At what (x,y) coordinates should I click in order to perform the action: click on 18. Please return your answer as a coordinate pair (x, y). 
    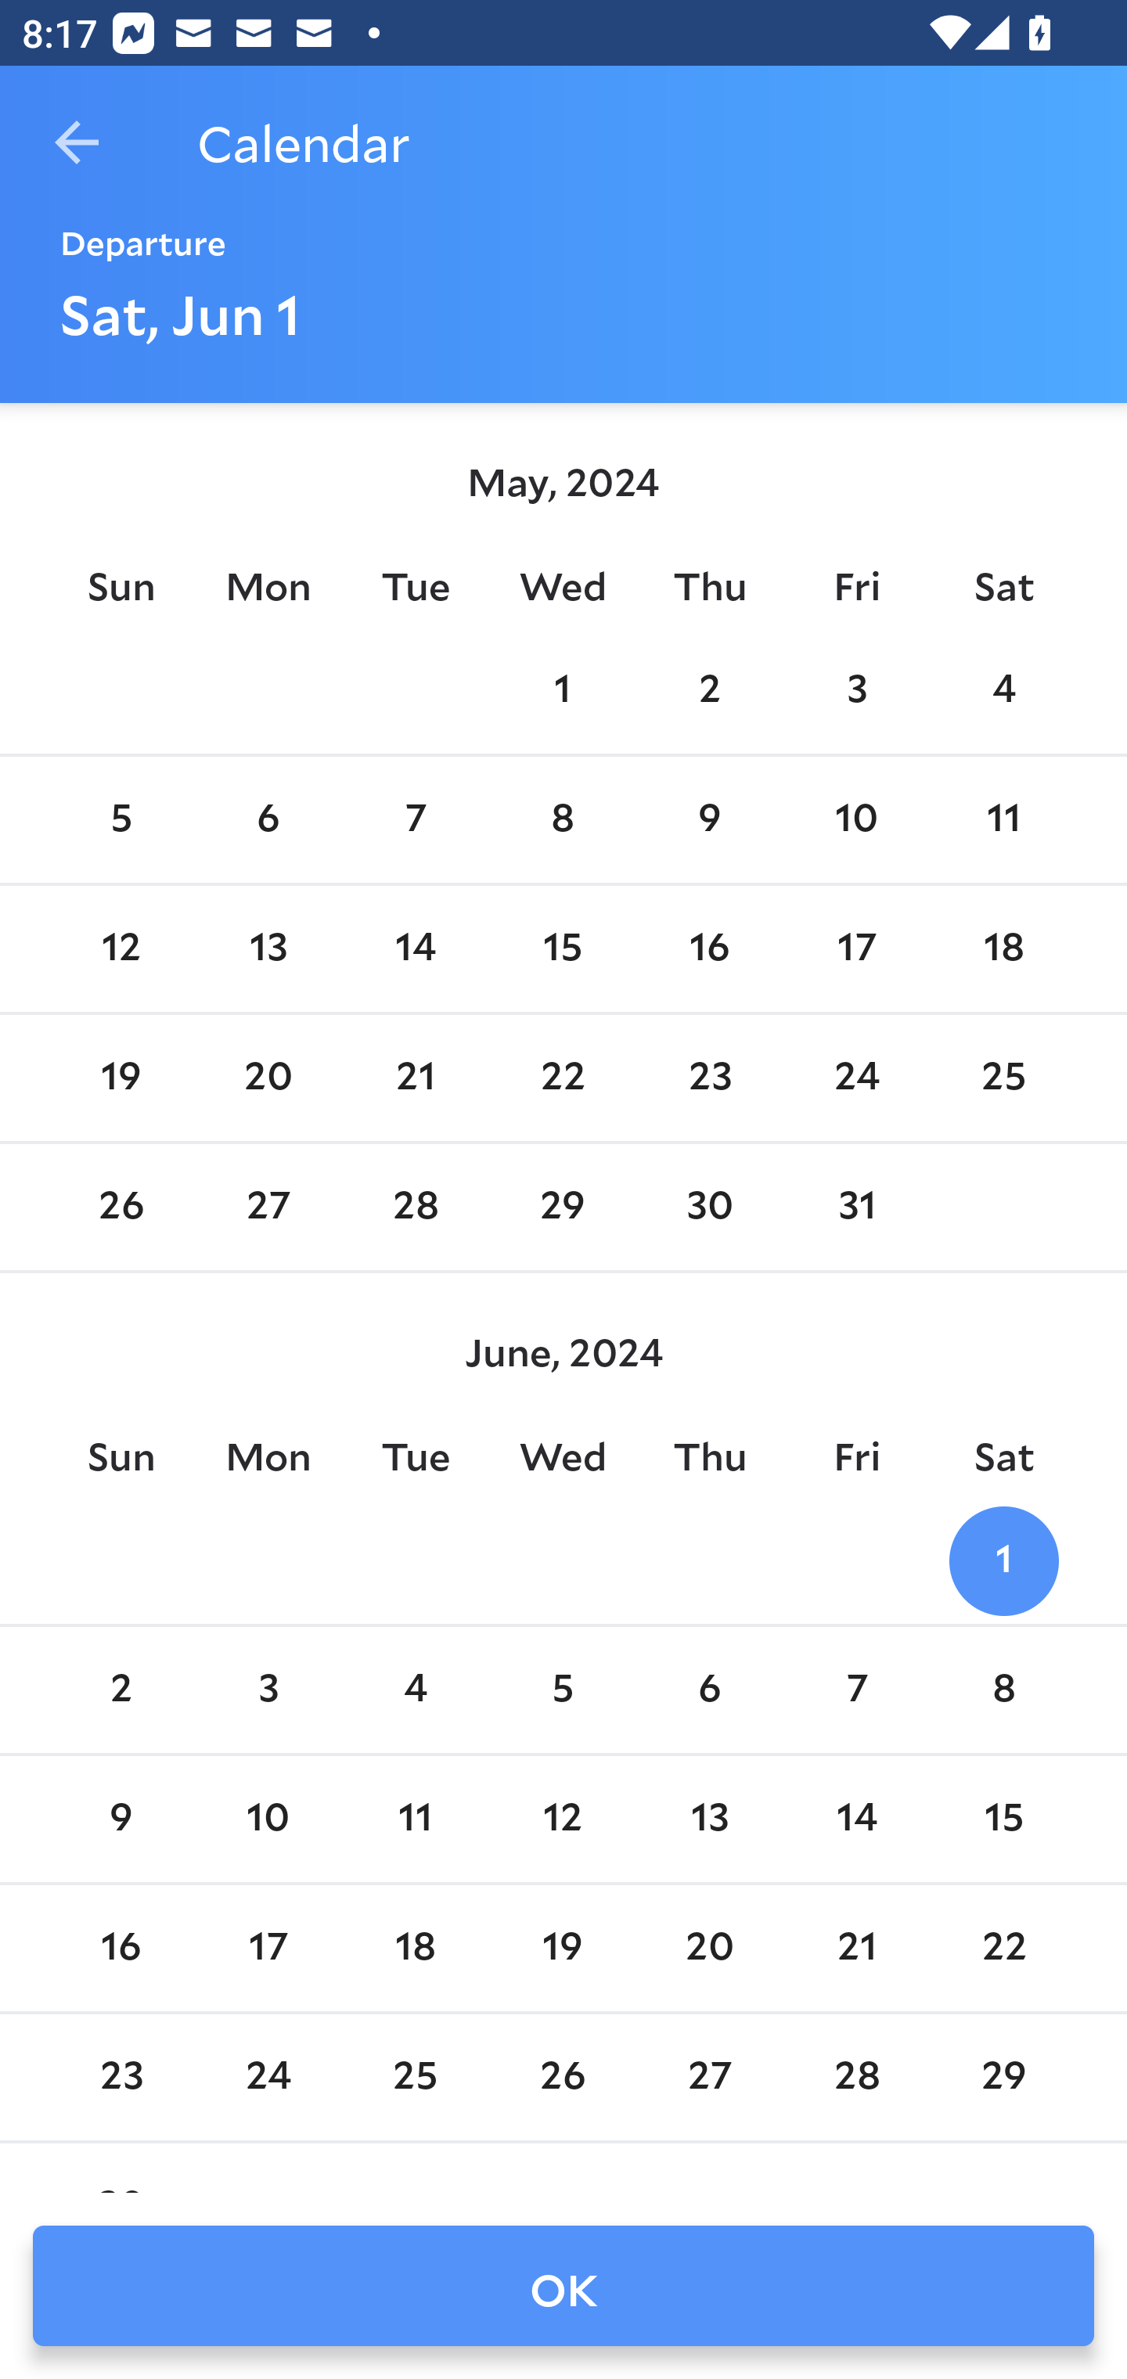
    Looking at the image, I should click on (415, 1948).